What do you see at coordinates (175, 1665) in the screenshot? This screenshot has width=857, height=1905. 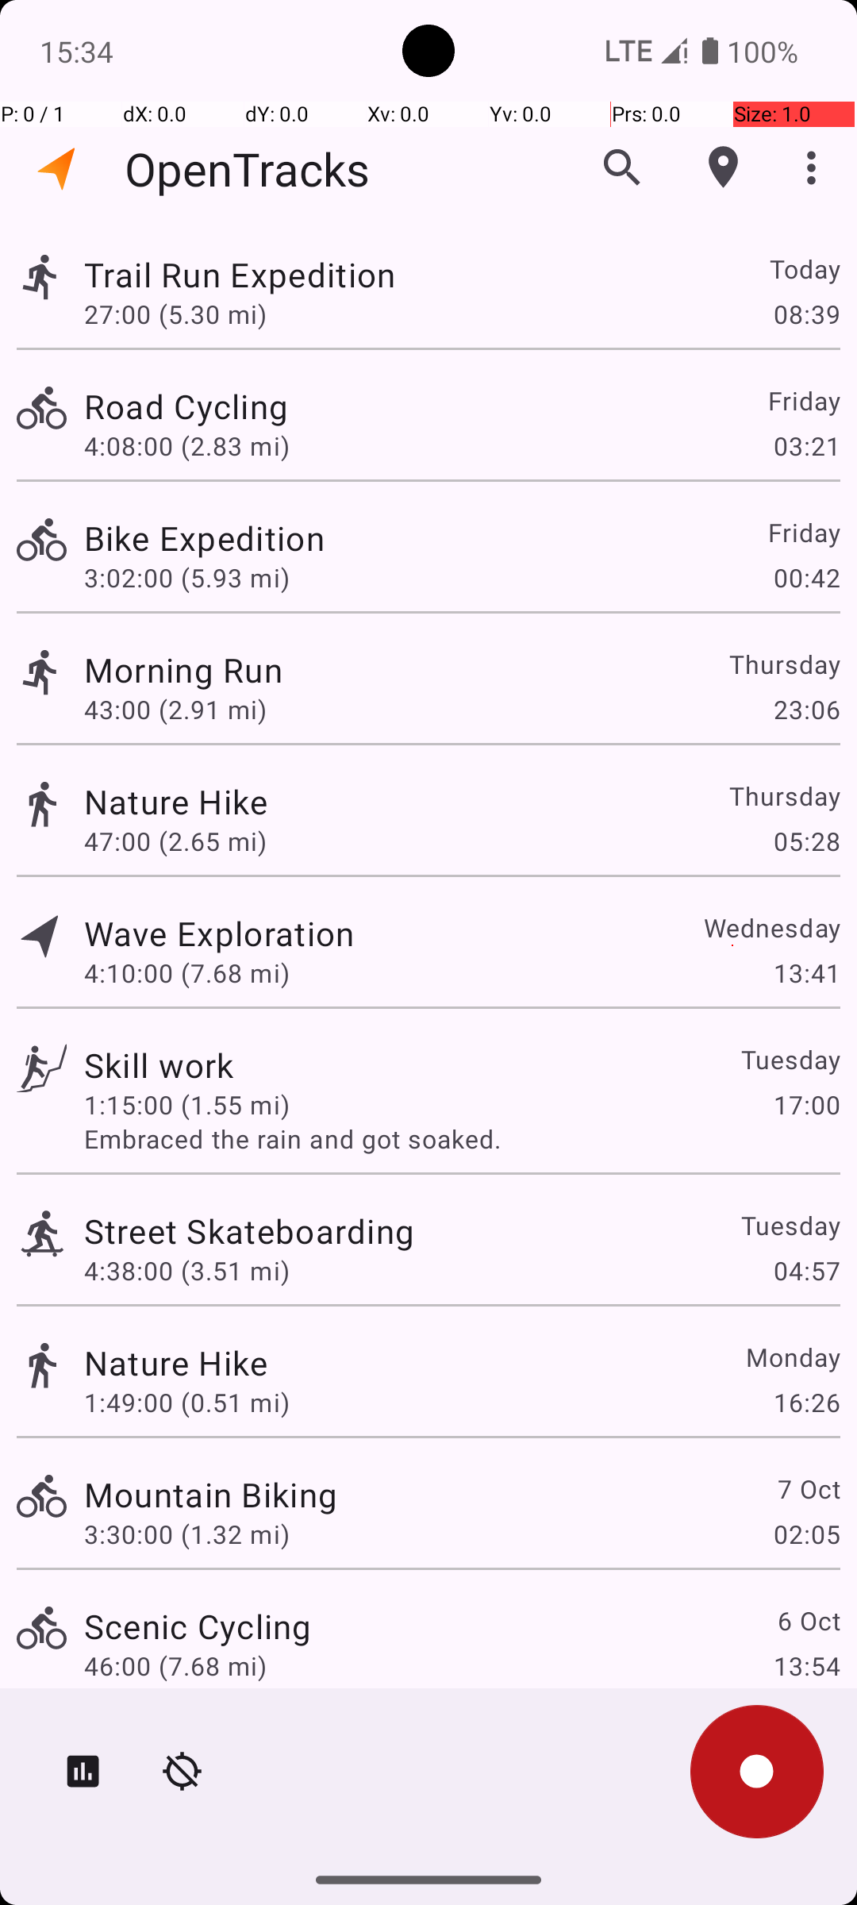 I see `46:00 (7.68 mi)` at bounding box center [175, 1665].